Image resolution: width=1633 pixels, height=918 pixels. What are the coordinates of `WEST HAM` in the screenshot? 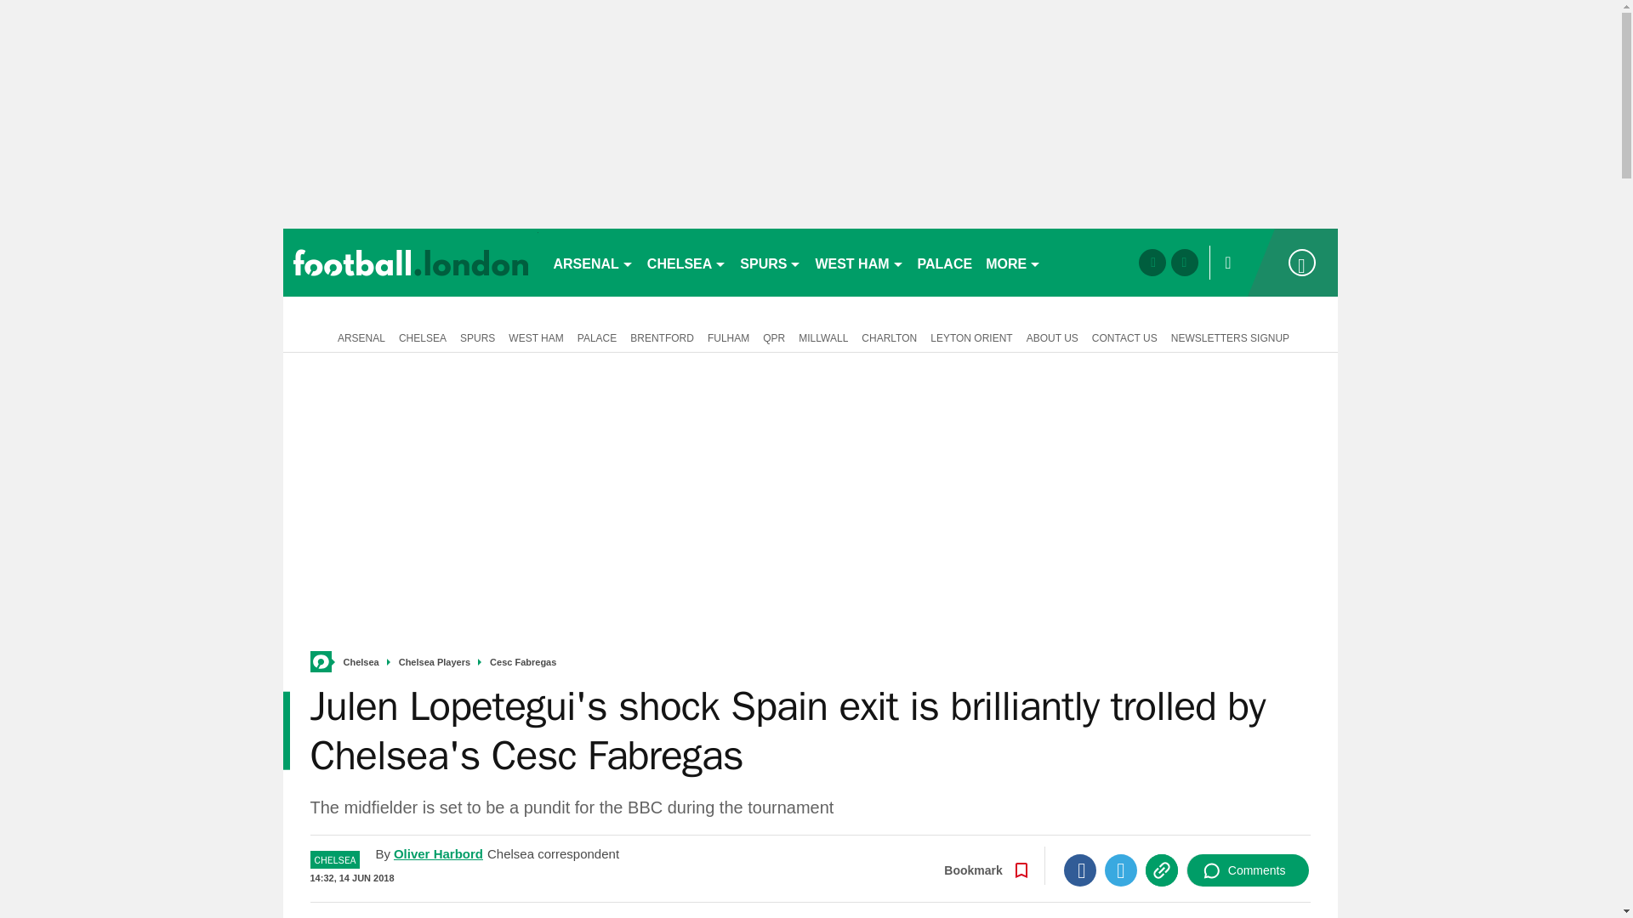 It's located at (859, 262).